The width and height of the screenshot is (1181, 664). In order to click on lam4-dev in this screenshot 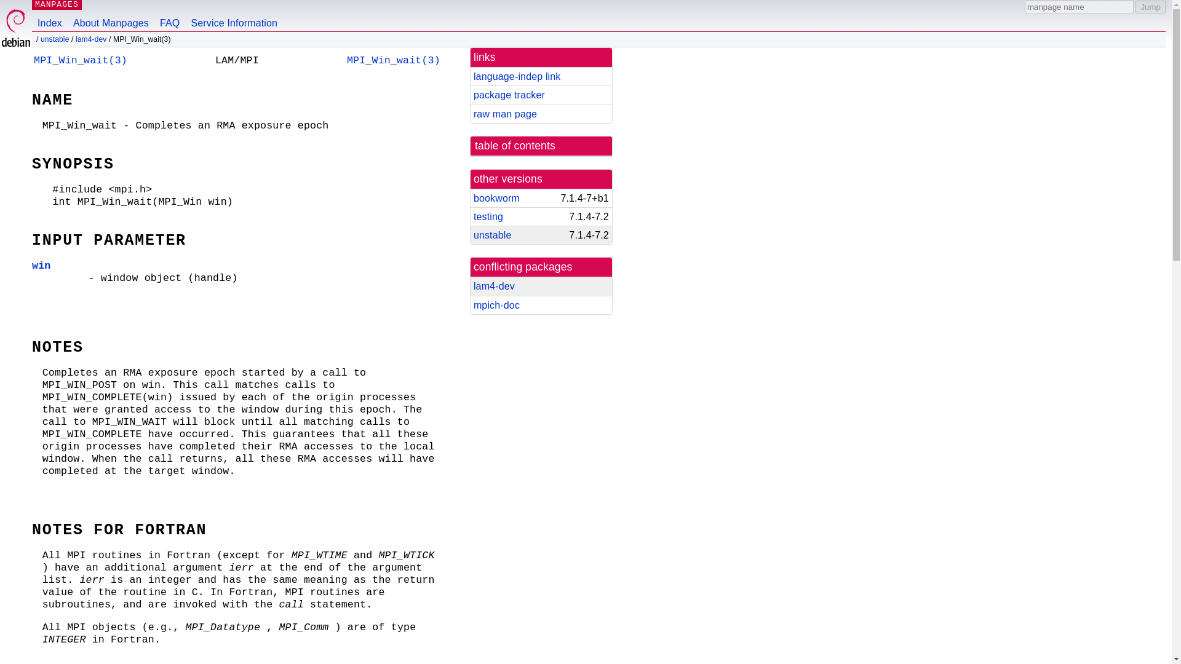, I will do `click(91, 39)`.